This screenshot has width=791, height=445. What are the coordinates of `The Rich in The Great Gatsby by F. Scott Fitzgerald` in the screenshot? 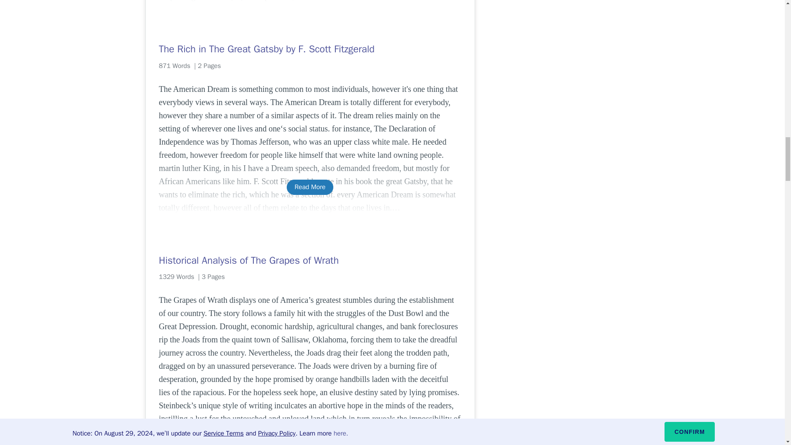 It's located at (310, 49).